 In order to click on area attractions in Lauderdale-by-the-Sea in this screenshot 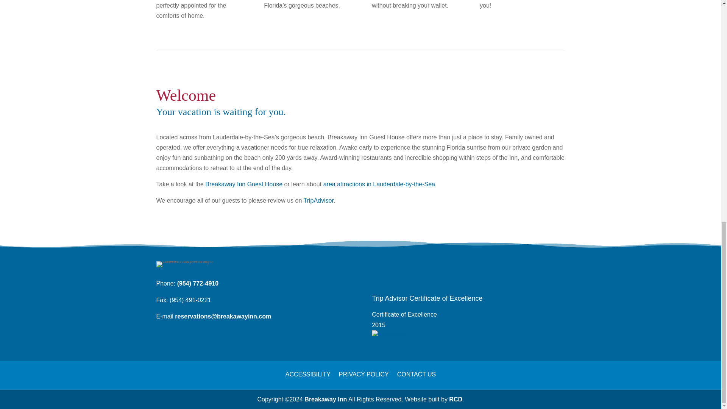, I will do `click(379, 184)`.